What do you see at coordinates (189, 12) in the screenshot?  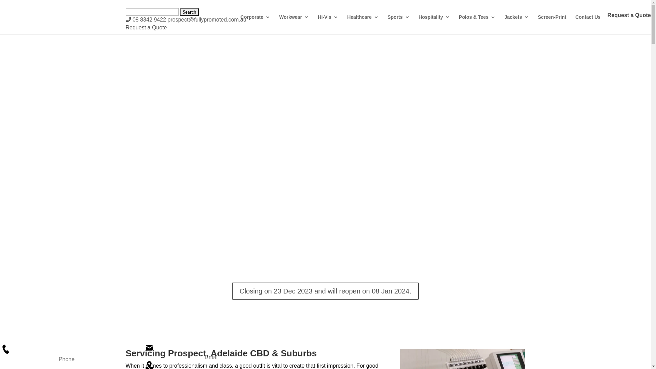 I see `Search` at bounding box center [189, 12].